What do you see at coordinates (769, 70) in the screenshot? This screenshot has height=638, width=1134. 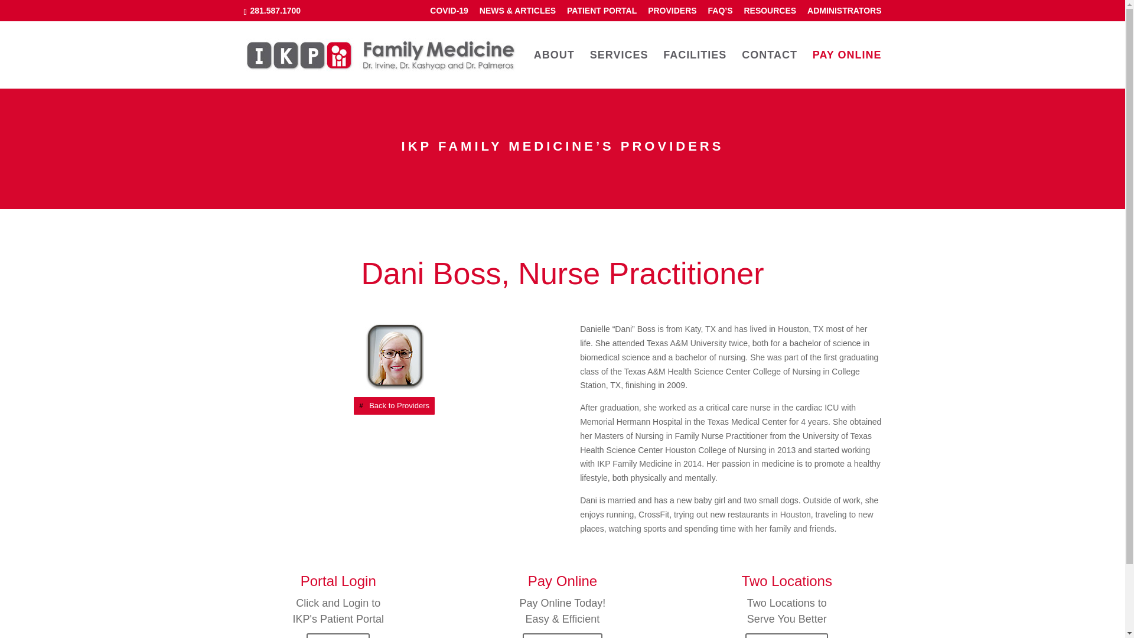 I see `CONTACT` at bounding box center [769, 70].